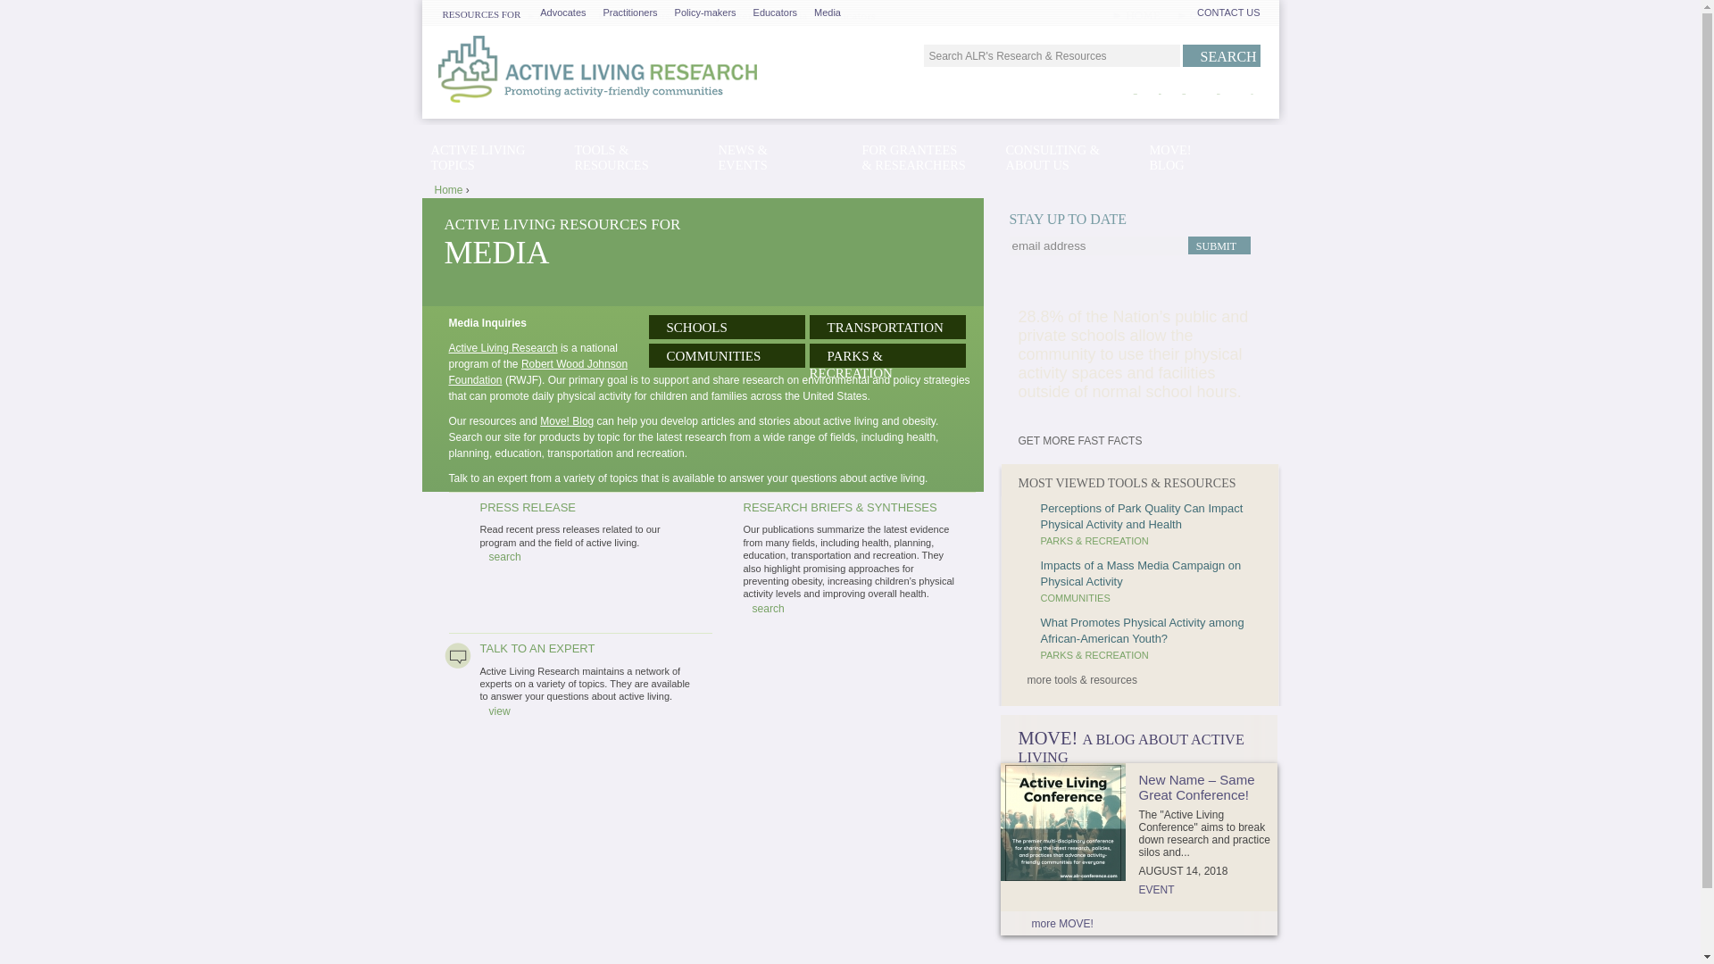  What do you see at coordinates (709, 355) in the screenshot?
I see `COMMUNITIES` at bounding box center [709, 355].